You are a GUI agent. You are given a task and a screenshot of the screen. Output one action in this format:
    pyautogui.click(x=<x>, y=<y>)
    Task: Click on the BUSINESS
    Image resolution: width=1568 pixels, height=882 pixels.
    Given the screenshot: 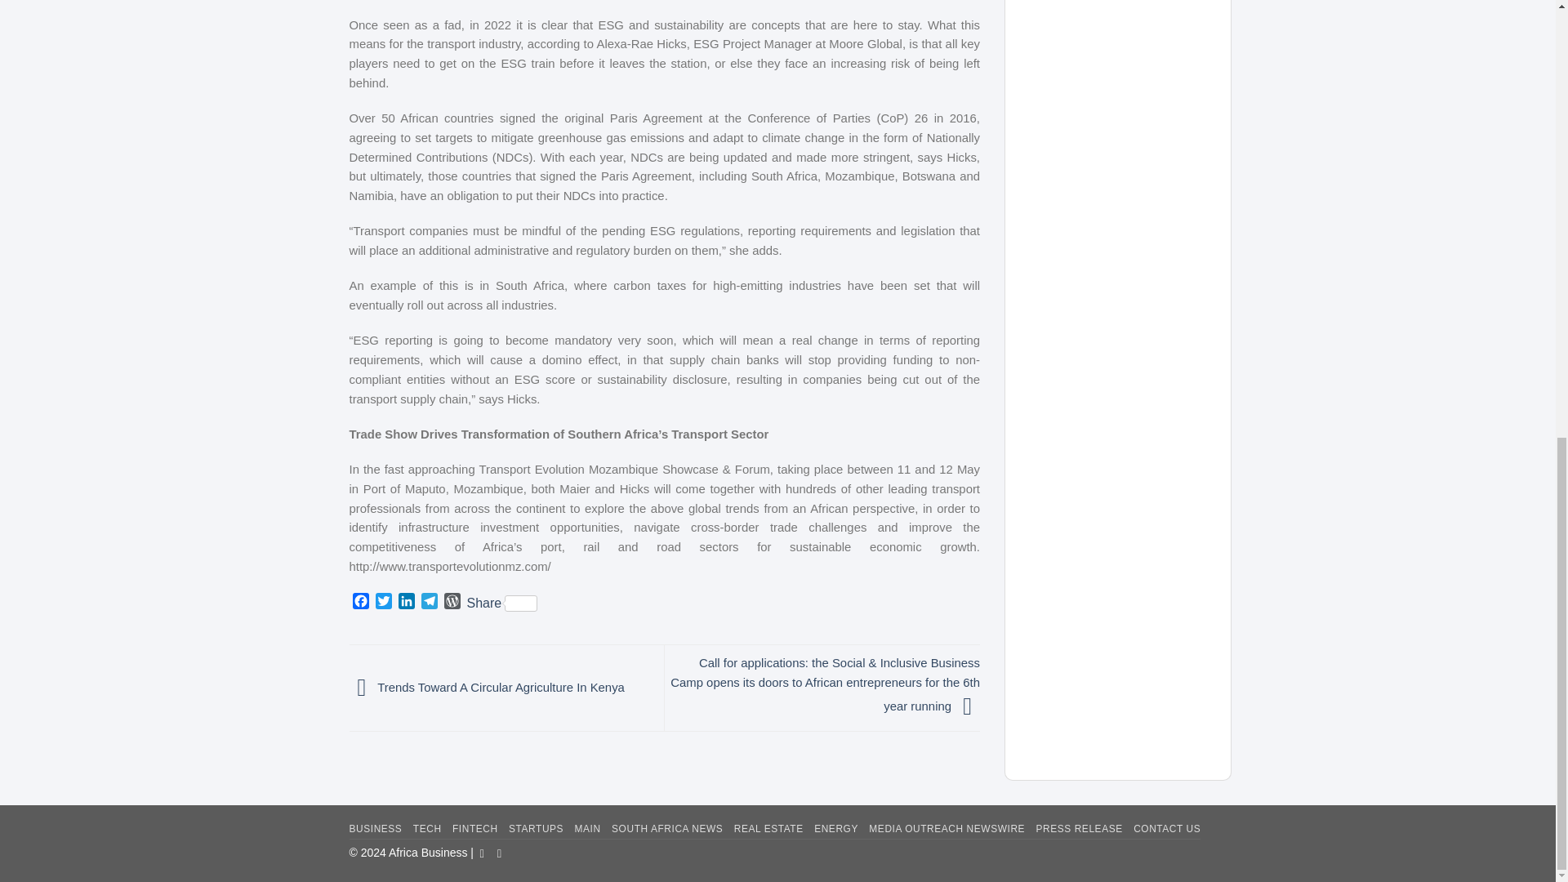 What is the action you would take?
    pyautogui.click(x=376, y=828)
    